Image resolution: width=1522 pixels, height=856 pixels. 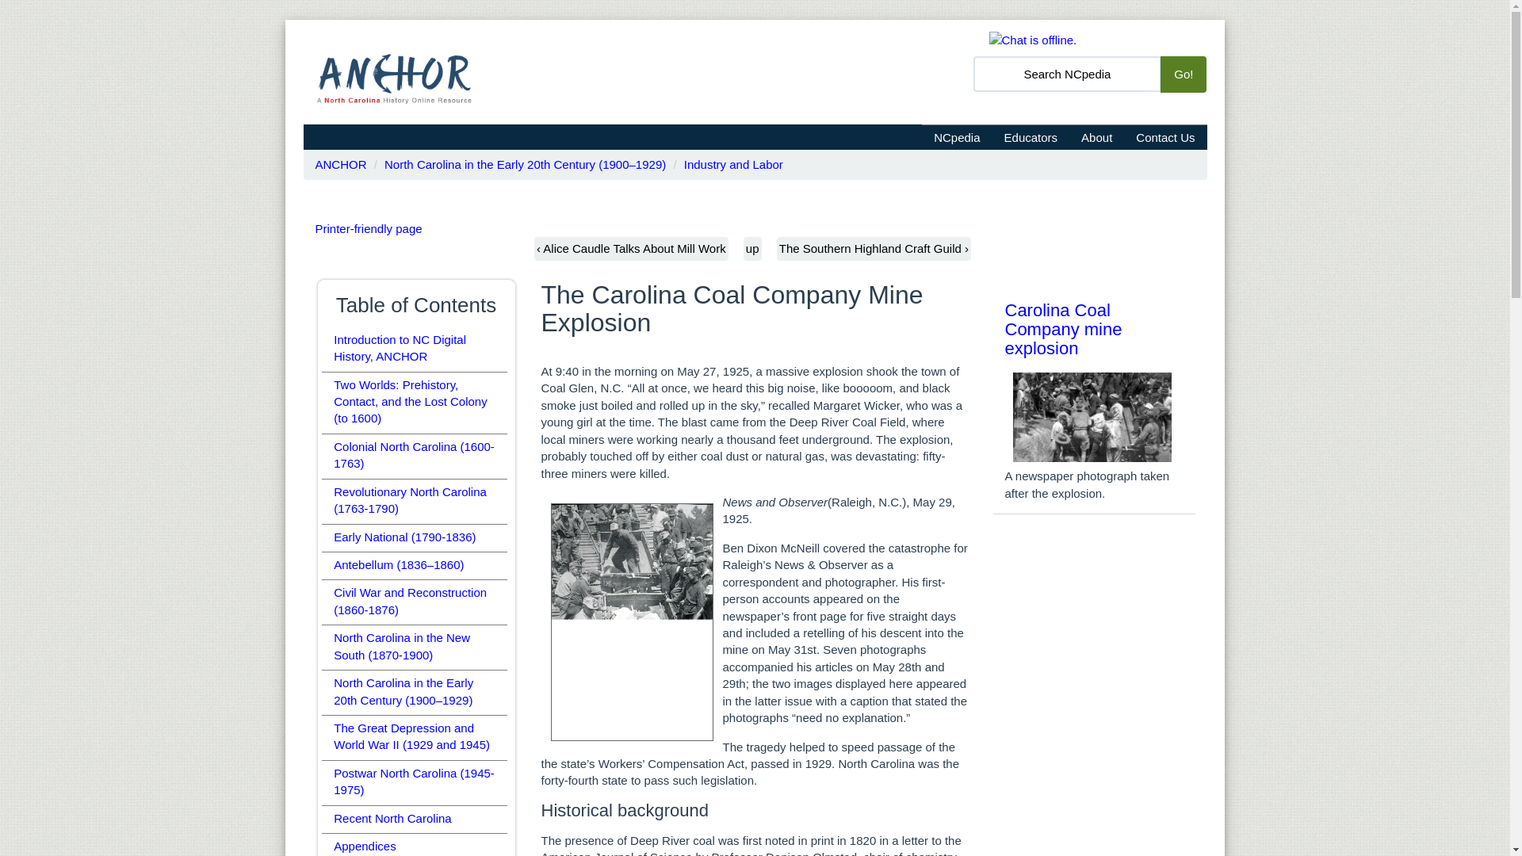 I want to click on ANCHOR, so click(x=341, y=164).